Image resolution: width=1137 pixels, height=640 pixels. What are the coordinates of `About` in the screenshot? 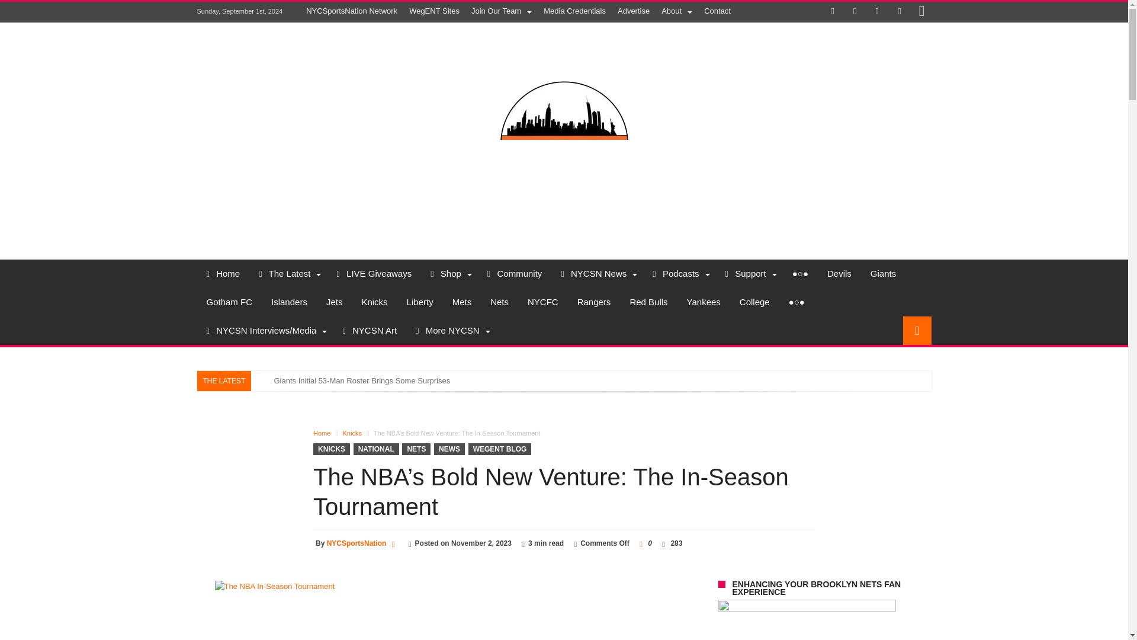 It's located at (676, 11).